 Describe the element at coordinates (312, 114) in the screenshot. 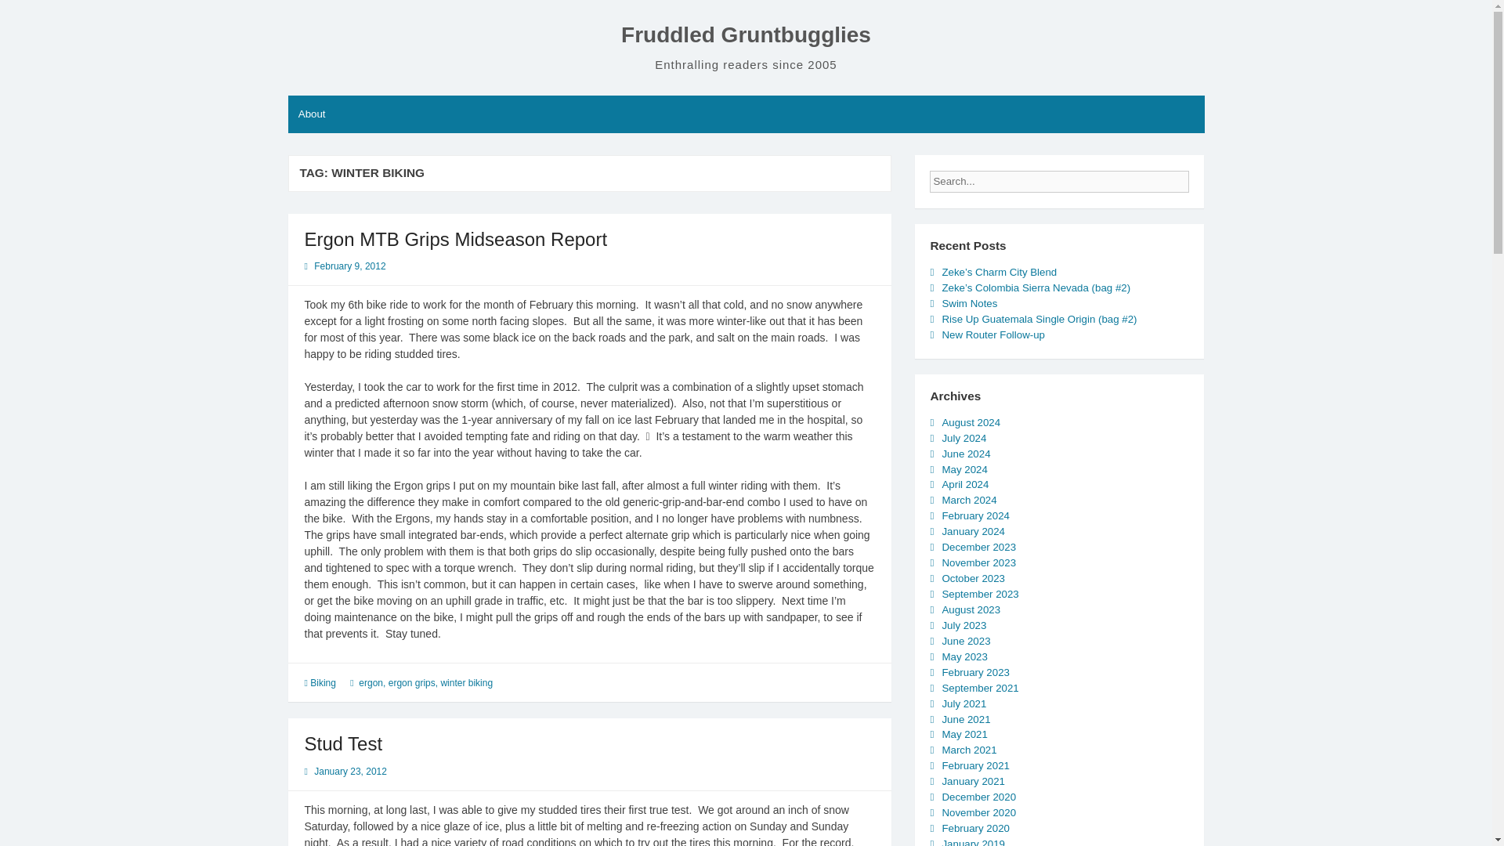

I see `About` at that location.